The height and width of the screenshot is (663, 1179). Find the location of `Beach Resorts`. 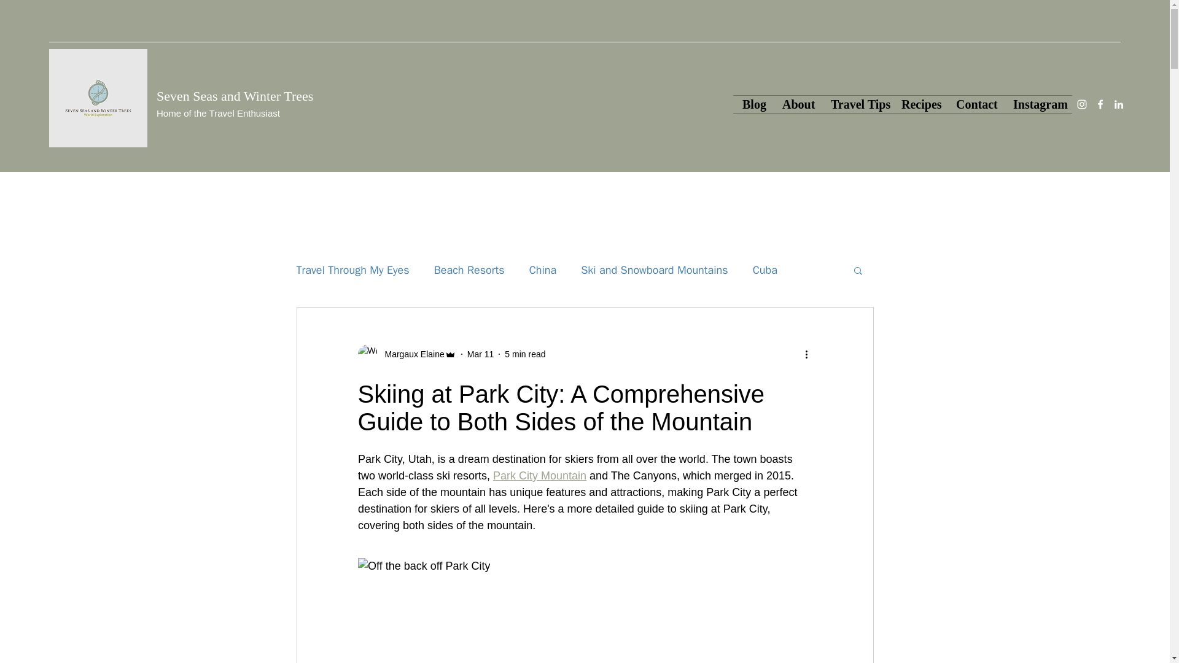

Beach Resorts is located at coordinates (469, 270).